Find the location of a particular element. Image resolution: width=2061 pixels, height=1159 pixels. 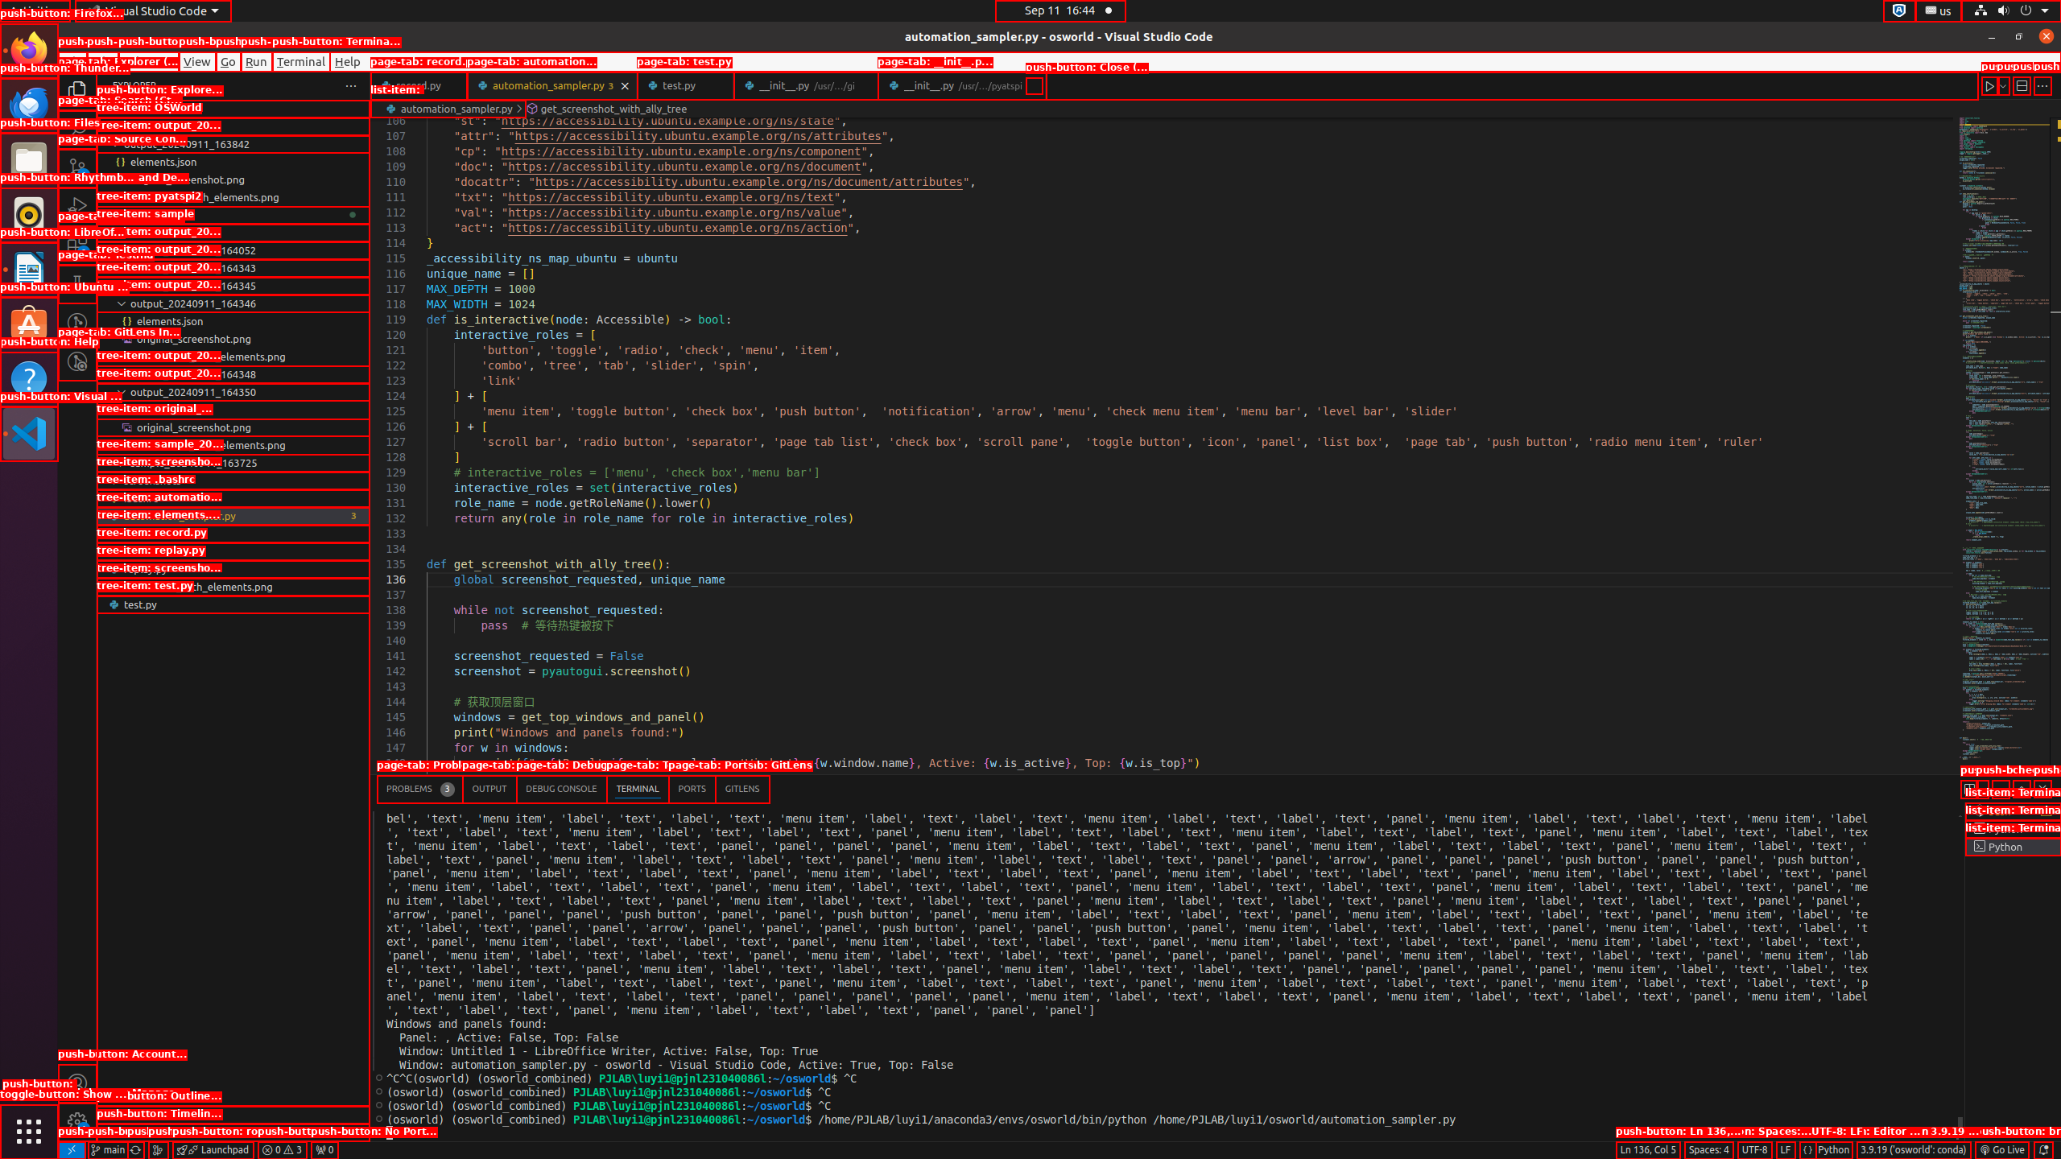

screenshots is located at coordinates (233, 481).